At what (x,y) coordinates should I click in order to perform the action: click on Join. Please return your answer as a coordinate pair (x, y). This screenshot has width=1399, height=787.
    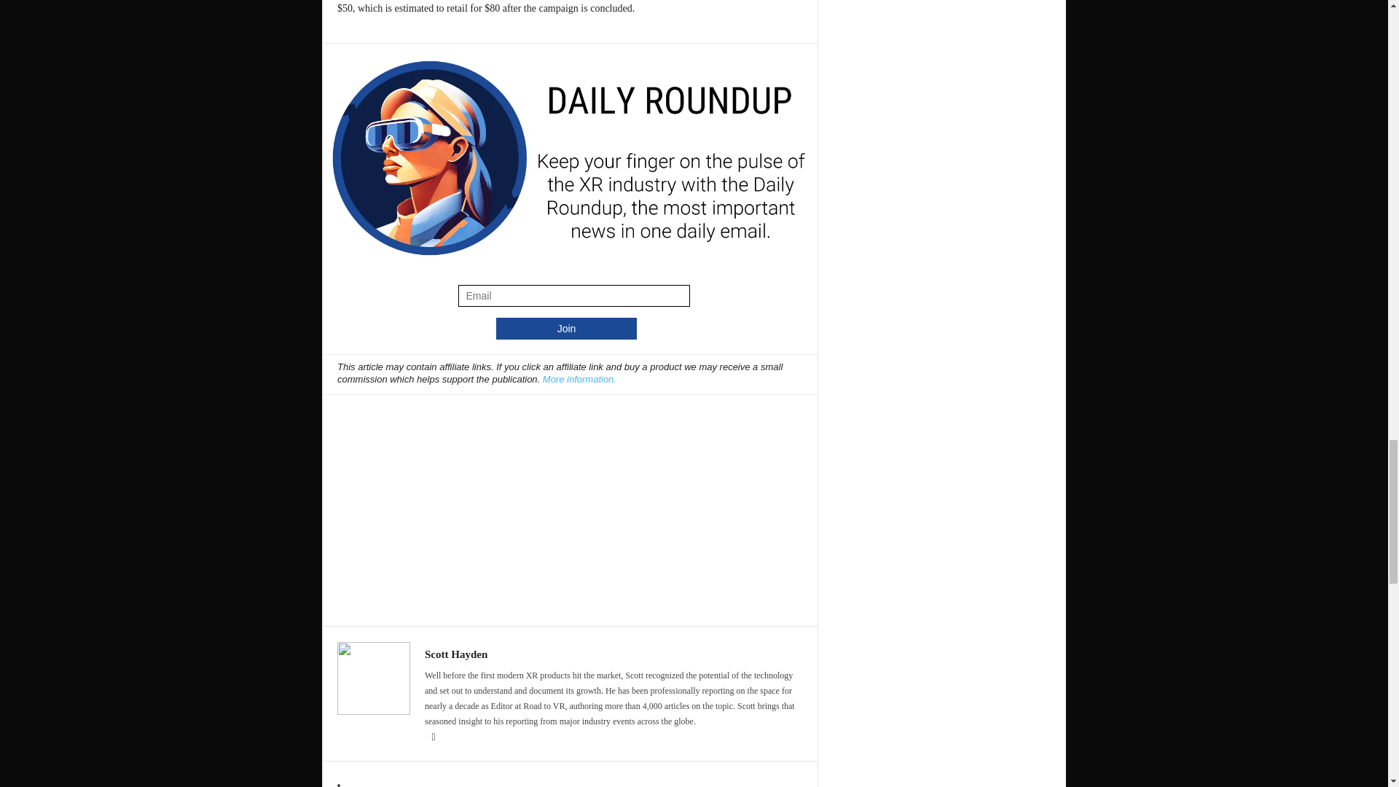
    Looking at the image, I should click on (566, 328).